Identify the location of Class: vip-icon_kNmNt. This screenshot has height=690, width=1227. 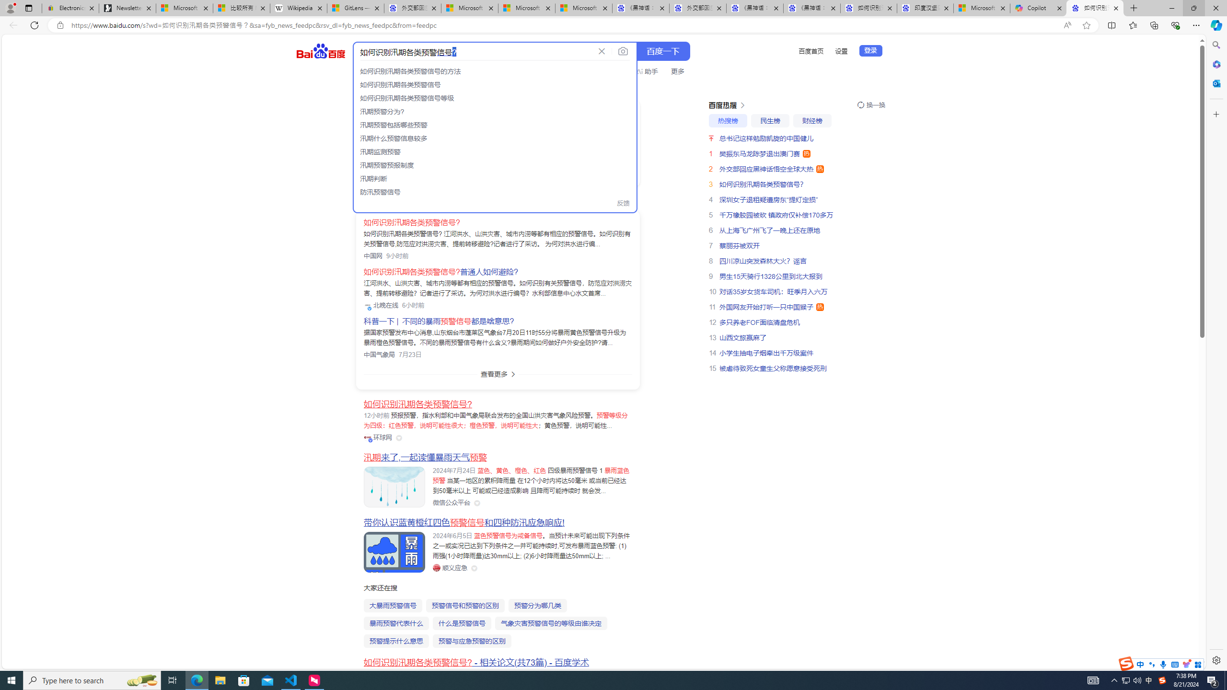
(370, 440).